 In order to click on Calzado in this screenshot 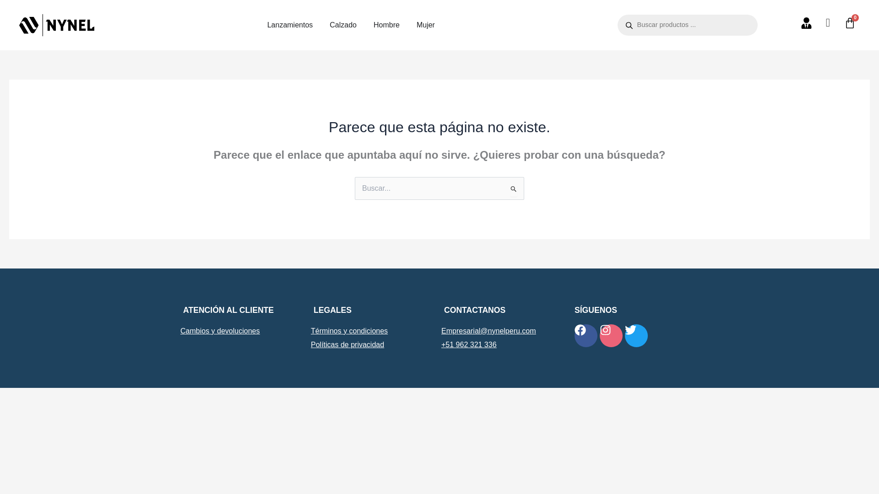, I will do `click(343, 25)`.